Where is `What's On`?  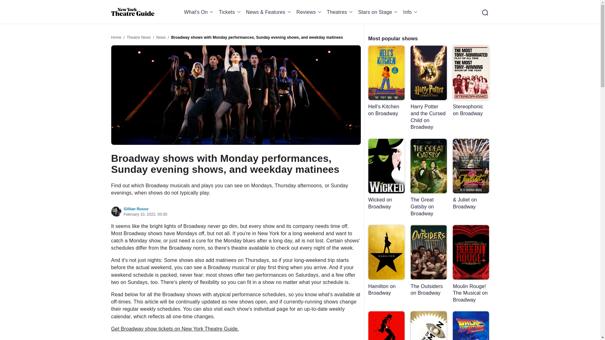
What's On is located at coordinates (200, 12).